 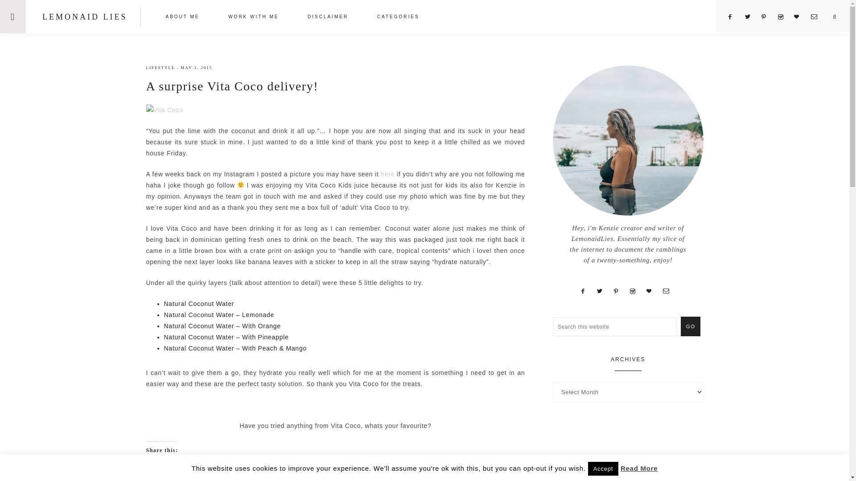 I want to click on Twitter, so click(x=751, y=17).